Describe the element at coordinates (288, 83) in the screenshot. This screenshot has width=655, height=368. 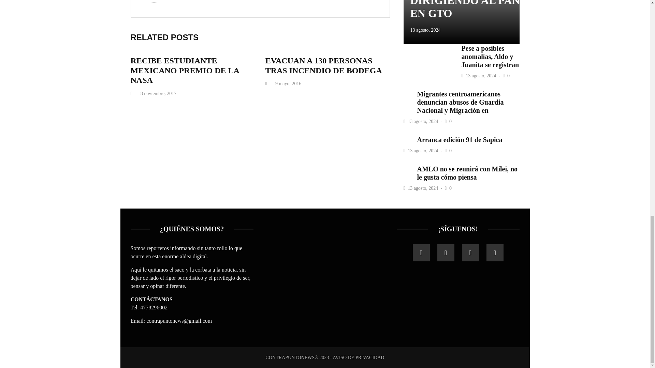
I see `9 mayo, 2016` at that location.